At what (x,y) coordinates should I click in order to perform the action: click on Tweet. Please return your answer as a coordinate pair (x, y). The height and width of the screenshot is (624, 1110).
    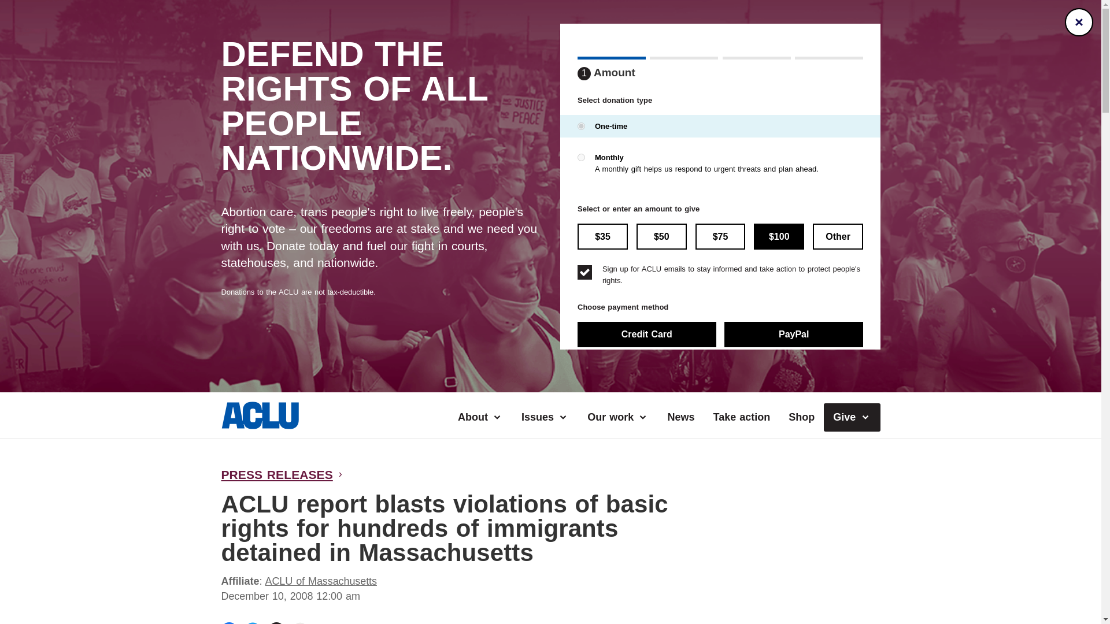
    Looking at the image, I should click on (253, 623).